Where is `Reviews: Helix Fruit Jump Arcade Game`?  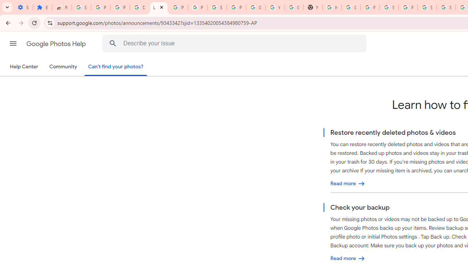
Reviews: Helix Fruit Jump Arcade Game is located at coordinates (62, 7).